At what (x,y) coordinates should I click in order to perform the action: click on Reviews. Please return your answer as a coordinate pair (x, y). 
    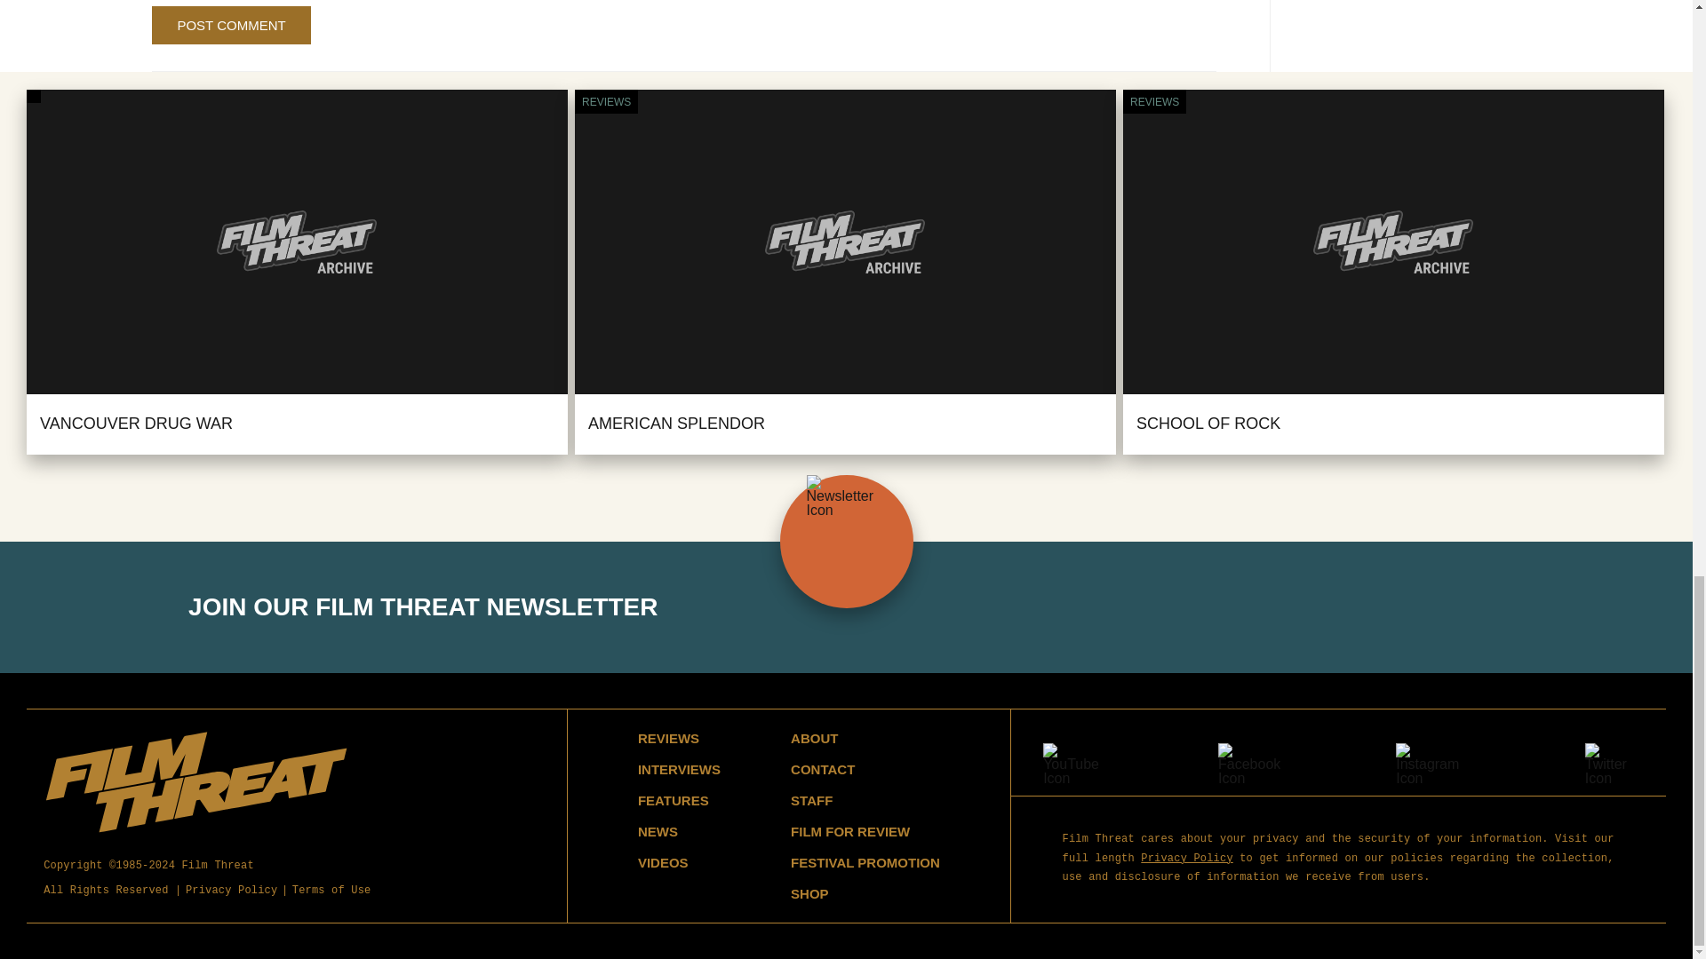
    Looking at the image, I should click on (606, 101).